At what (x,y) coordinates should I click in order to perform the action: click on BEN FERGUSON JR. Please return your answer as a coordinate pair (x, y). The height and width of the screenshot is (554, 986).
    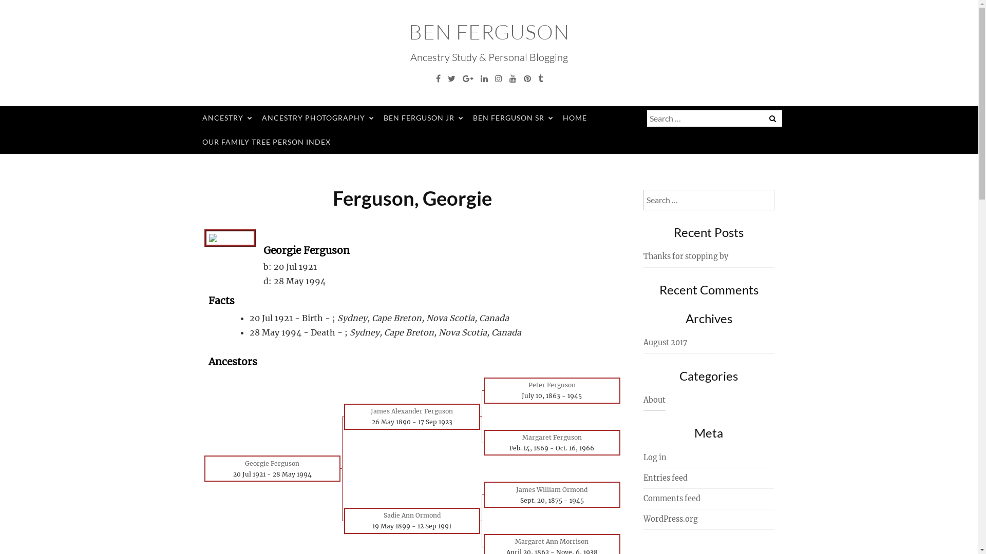
    Looking at the image, I should click on (422, 118).